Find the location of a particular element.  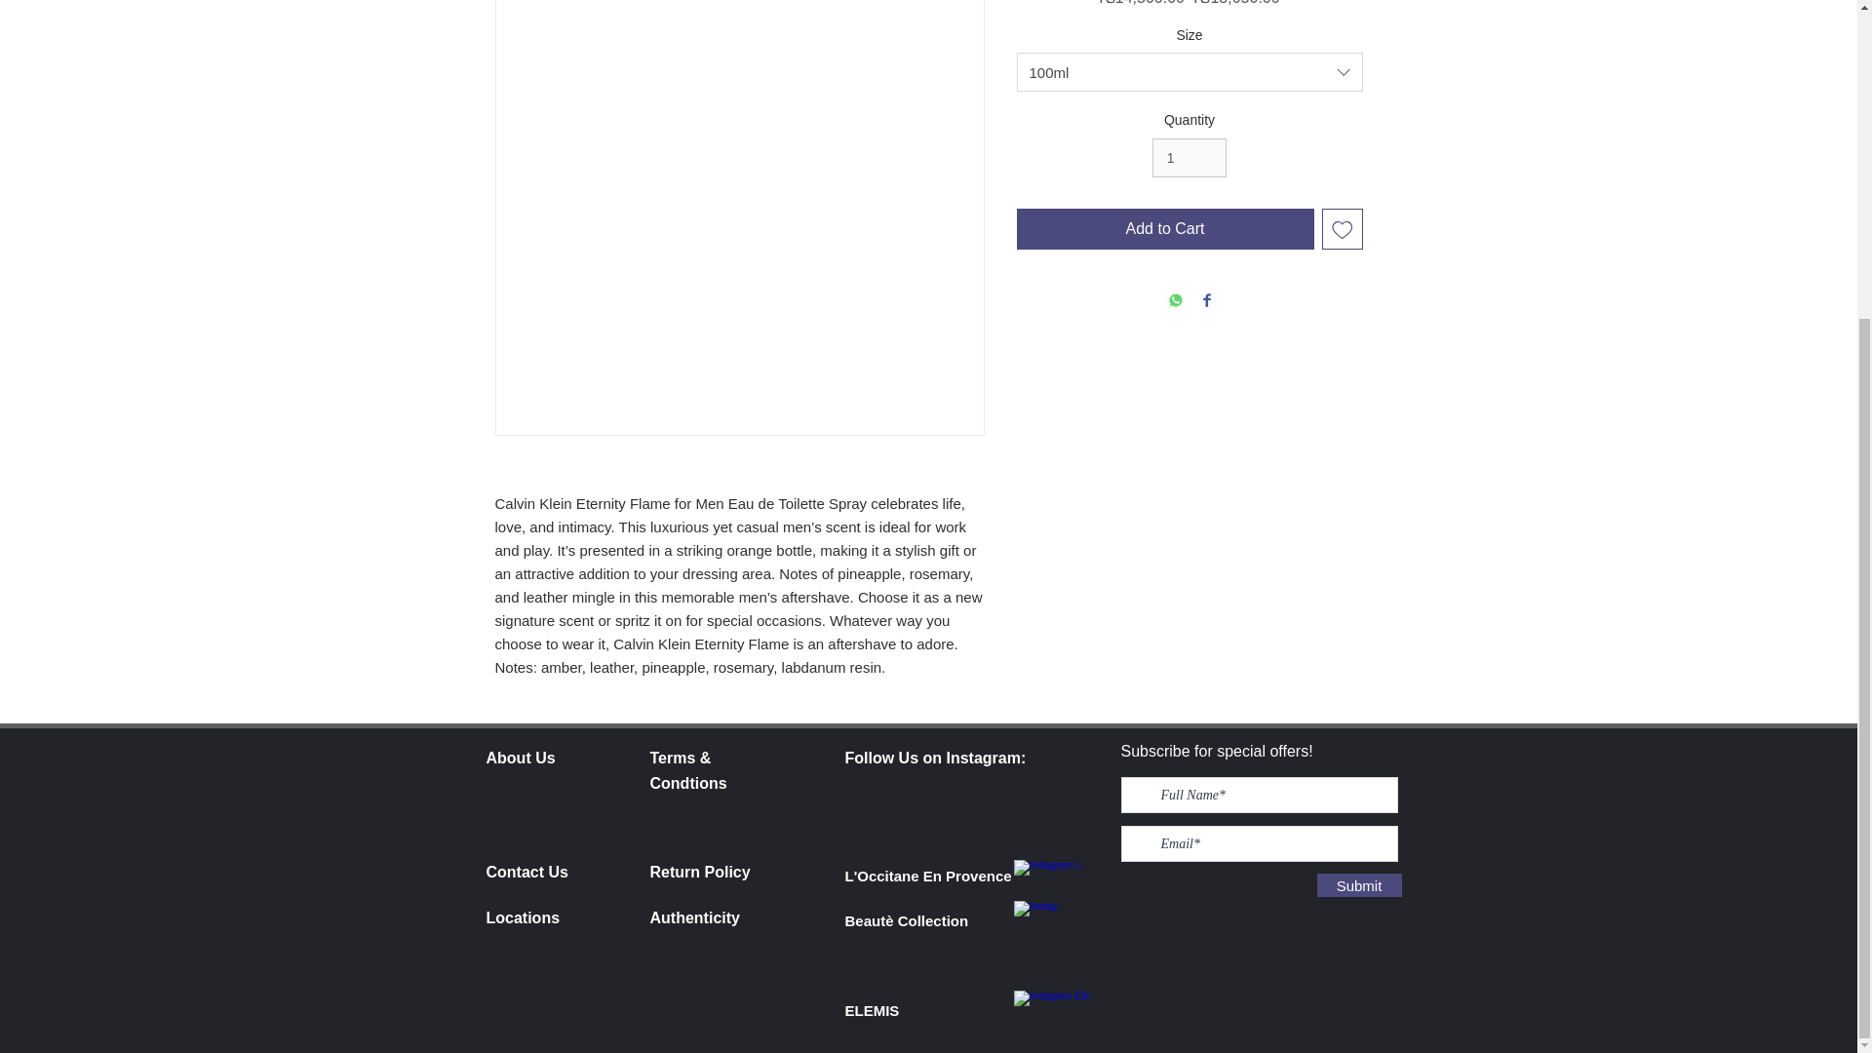

1 is located at coordinates (1189, 158).